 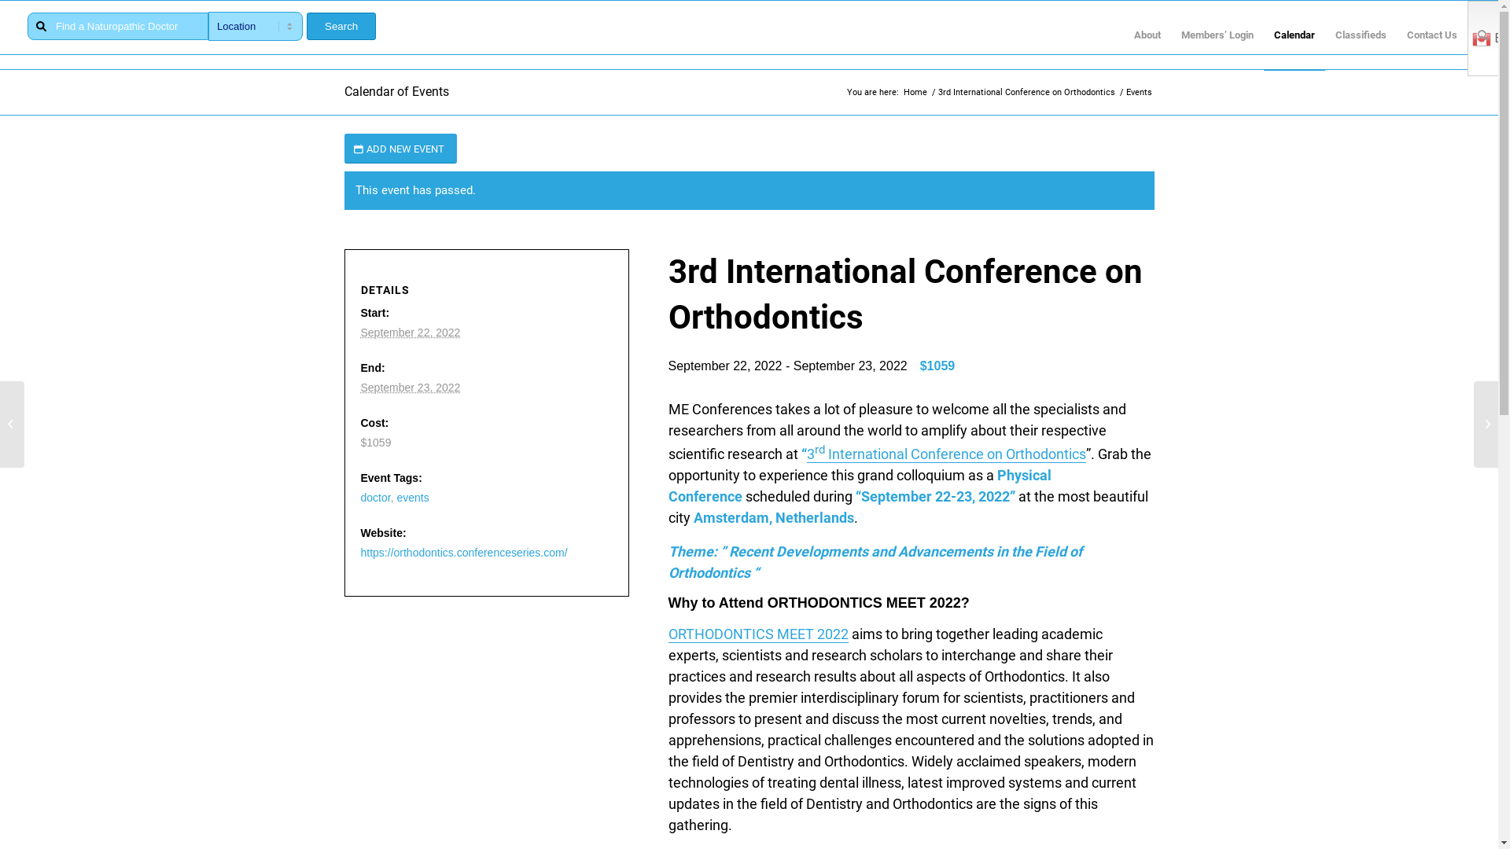 What do you see at coordinates (375, 498) in the screenshot?
I see `doctor` at bounding box center [375, 498].